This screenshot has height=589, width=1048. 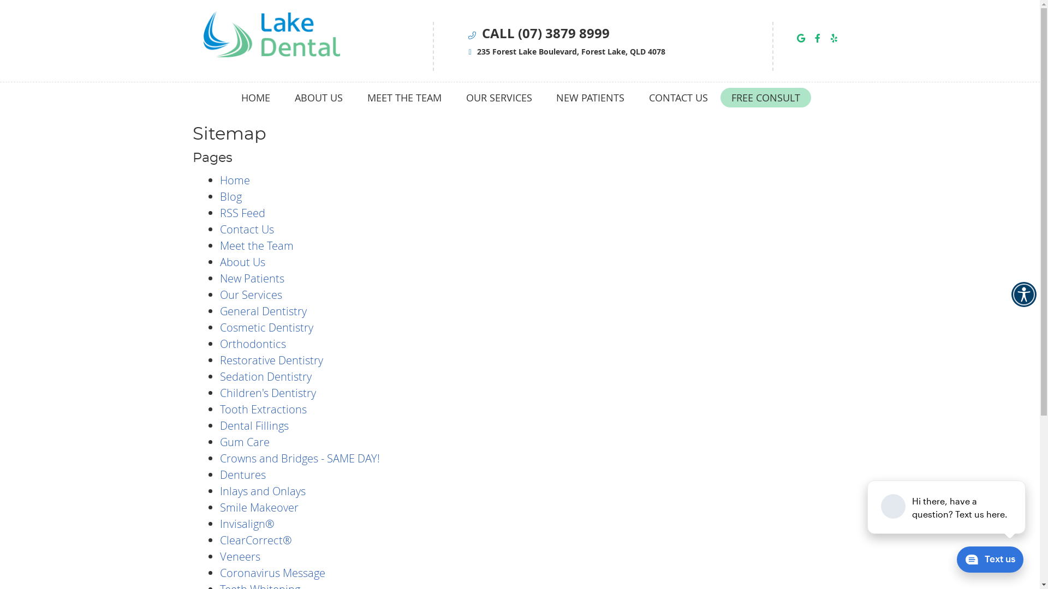 I want to click on Blog, so click(x=230, y=196).